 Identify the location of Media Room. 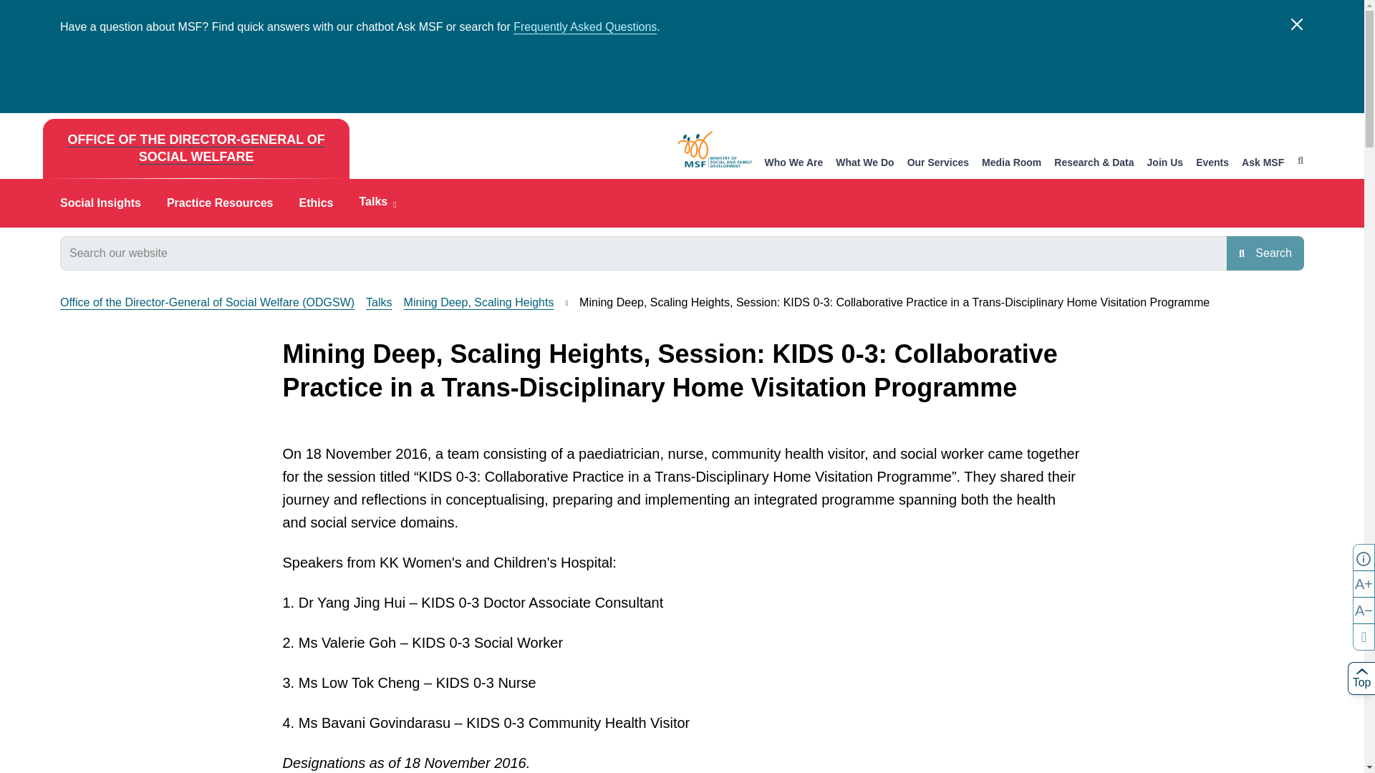
(1011, 163).